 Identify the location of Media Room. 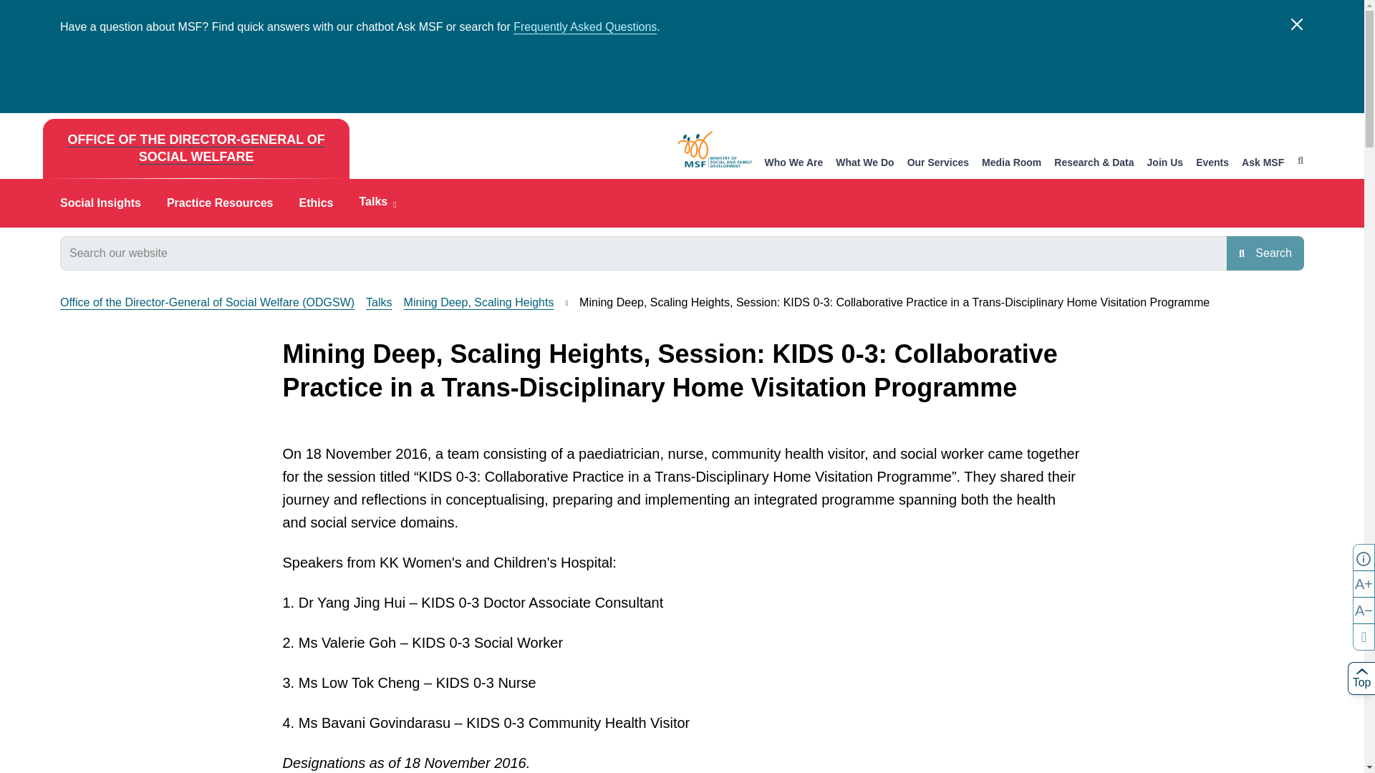
(1011, 163).